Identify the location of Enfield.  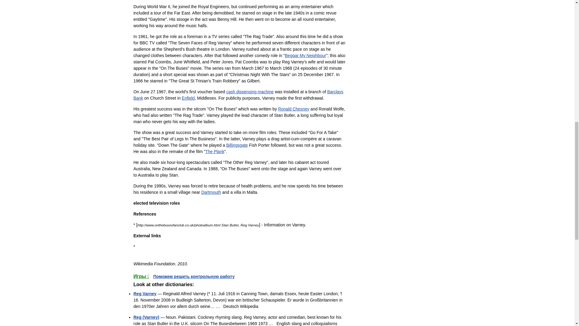
(188, 98).